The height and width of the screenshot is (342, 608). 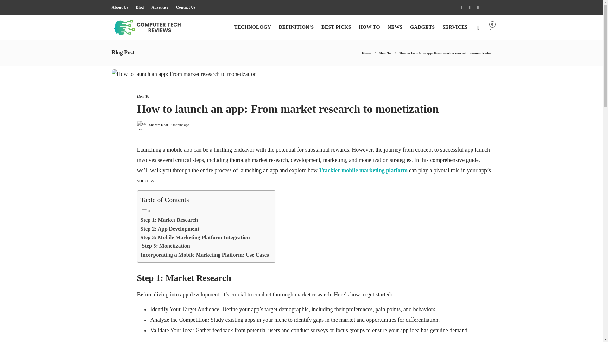 I want to click on Incorporating a Mobile Marketing Platform: Use Cases, so click(x=205, y=255).